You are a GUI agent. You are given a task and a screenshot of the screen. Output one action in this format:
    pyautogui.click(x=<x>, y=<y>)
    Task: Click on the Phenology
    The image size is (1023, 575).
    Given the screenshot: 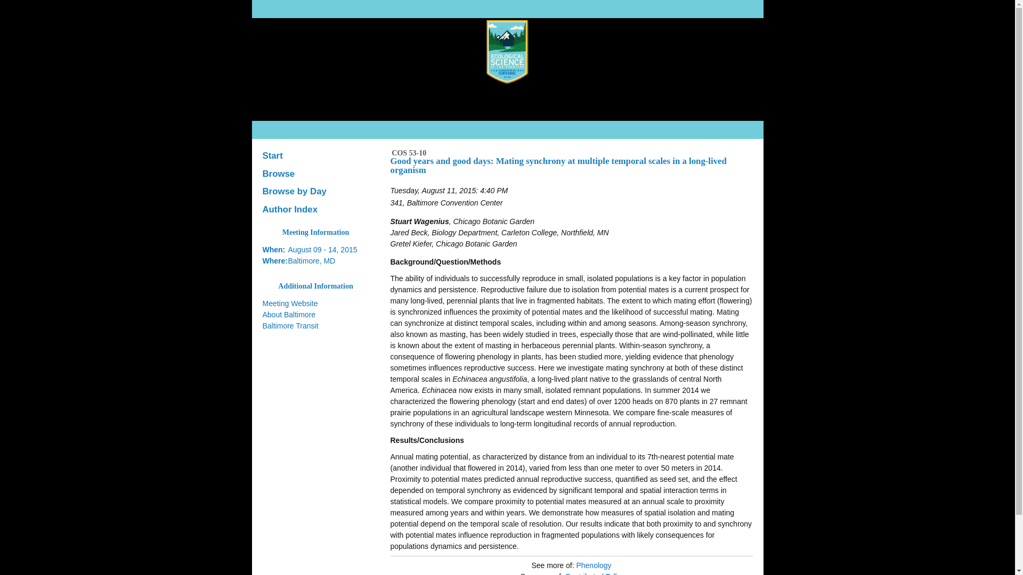 What is the action you would take?
    pyautogui.click(x=593, y=565)
    